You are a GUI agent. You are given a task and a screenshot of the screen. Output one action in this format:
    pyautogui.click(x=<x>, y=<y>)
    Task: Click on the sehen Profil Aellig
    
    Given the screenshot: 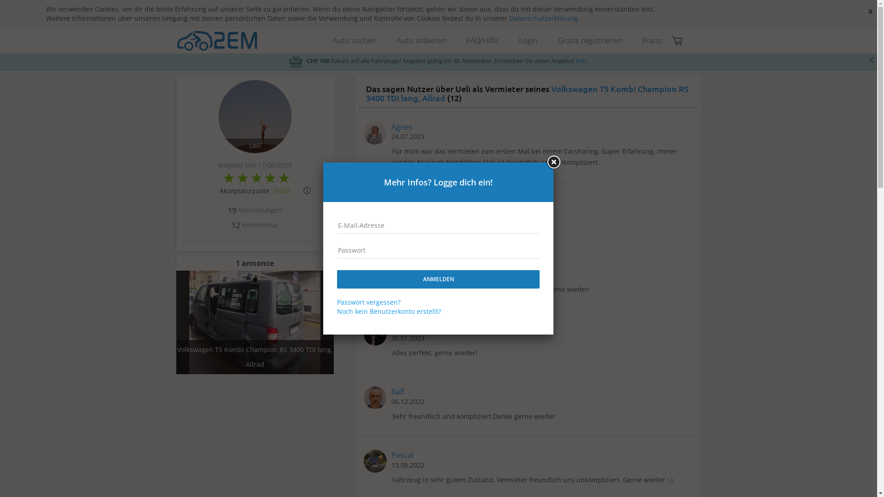 What is the action you would take?
    pyautogui.click(x=375, y=333)
    